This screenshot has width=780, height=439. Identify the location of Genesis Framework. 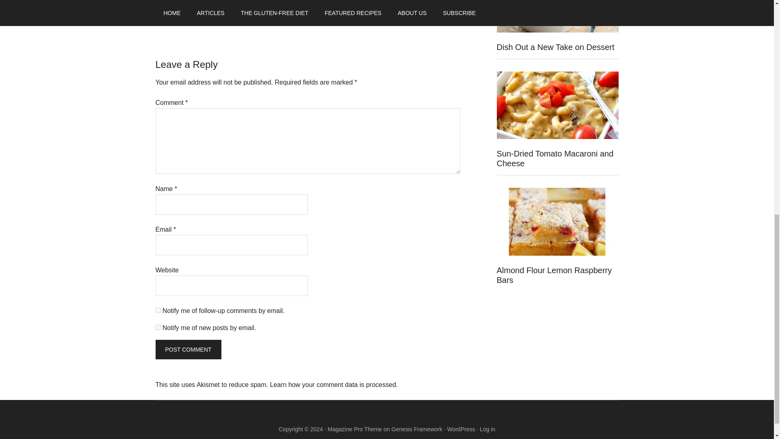
(417, 429).